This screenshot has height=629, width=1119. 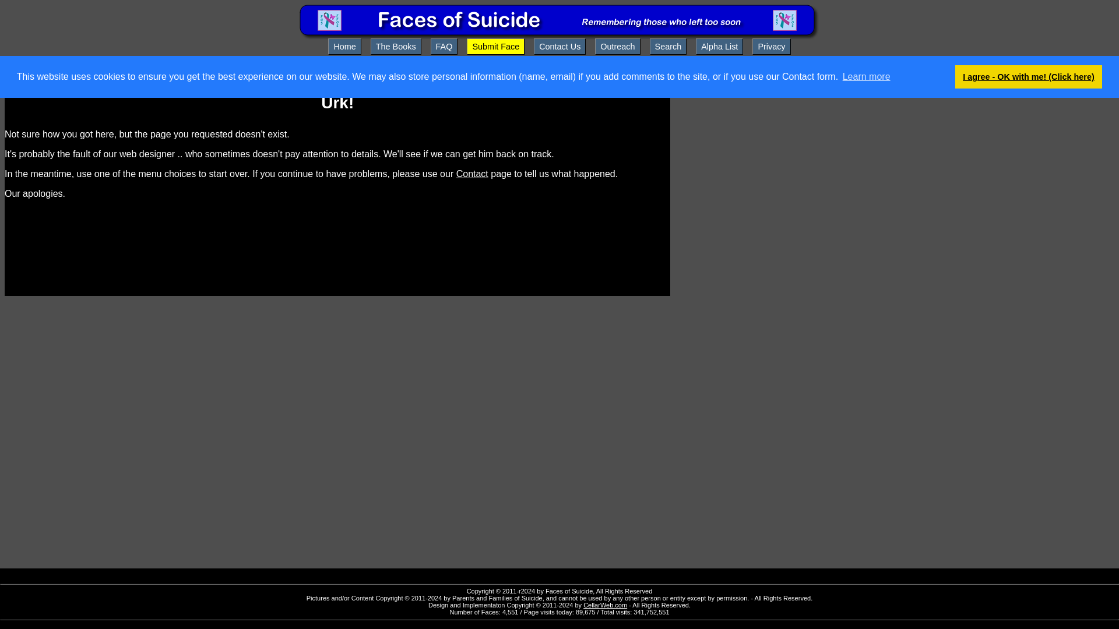 I want to click on Contact Us, so click(x=559, y=46).